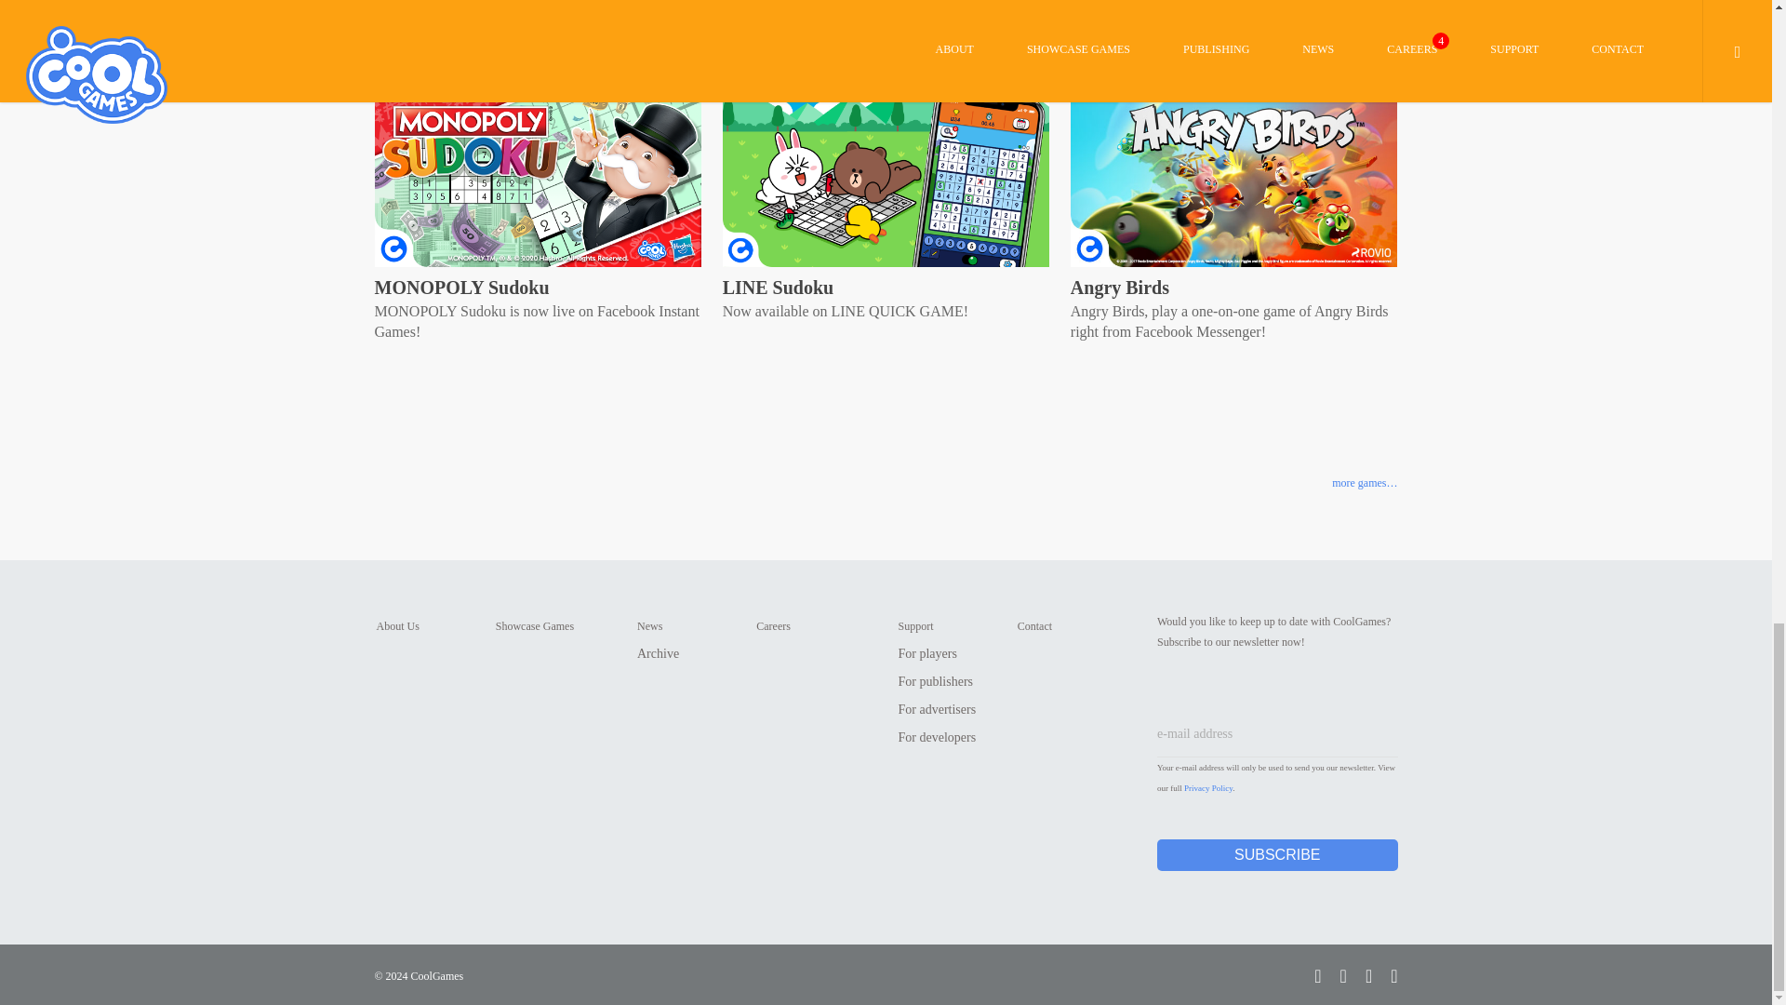  I want to click on Careers, so click(773, 626).